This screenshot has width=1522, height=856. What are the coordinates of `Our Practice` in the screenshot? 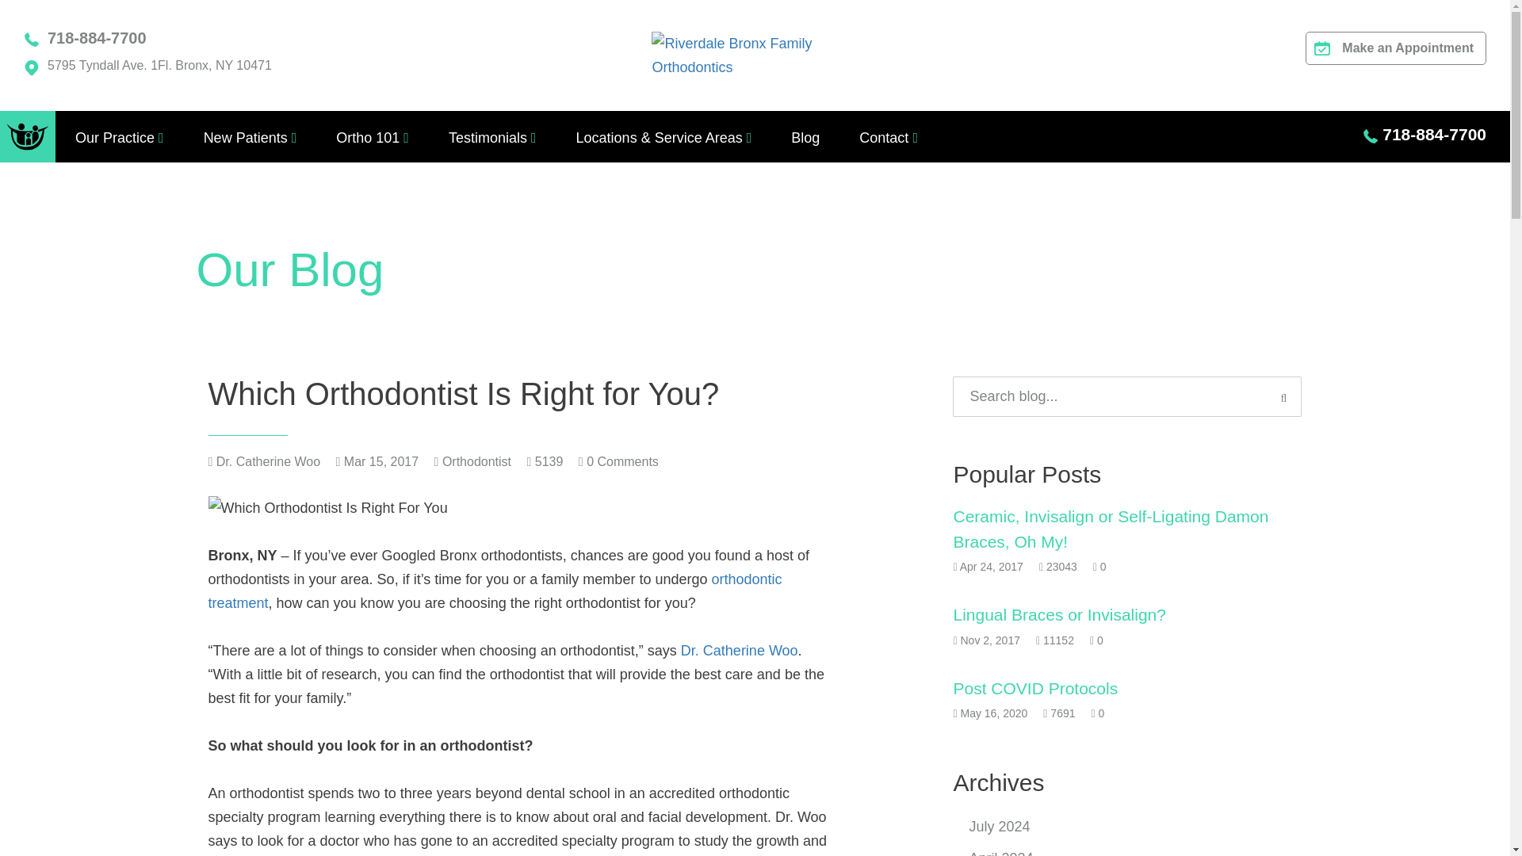 It's located at (114, 138).